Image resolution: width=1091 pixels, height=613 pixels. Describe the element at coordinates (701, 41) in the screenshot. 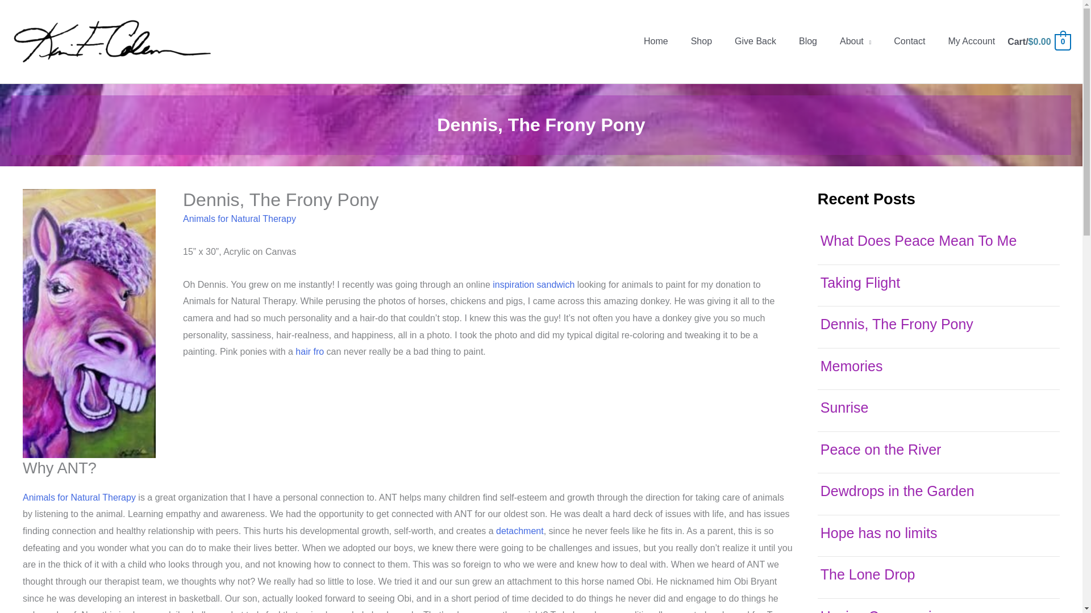

I see `Shop` at that location.